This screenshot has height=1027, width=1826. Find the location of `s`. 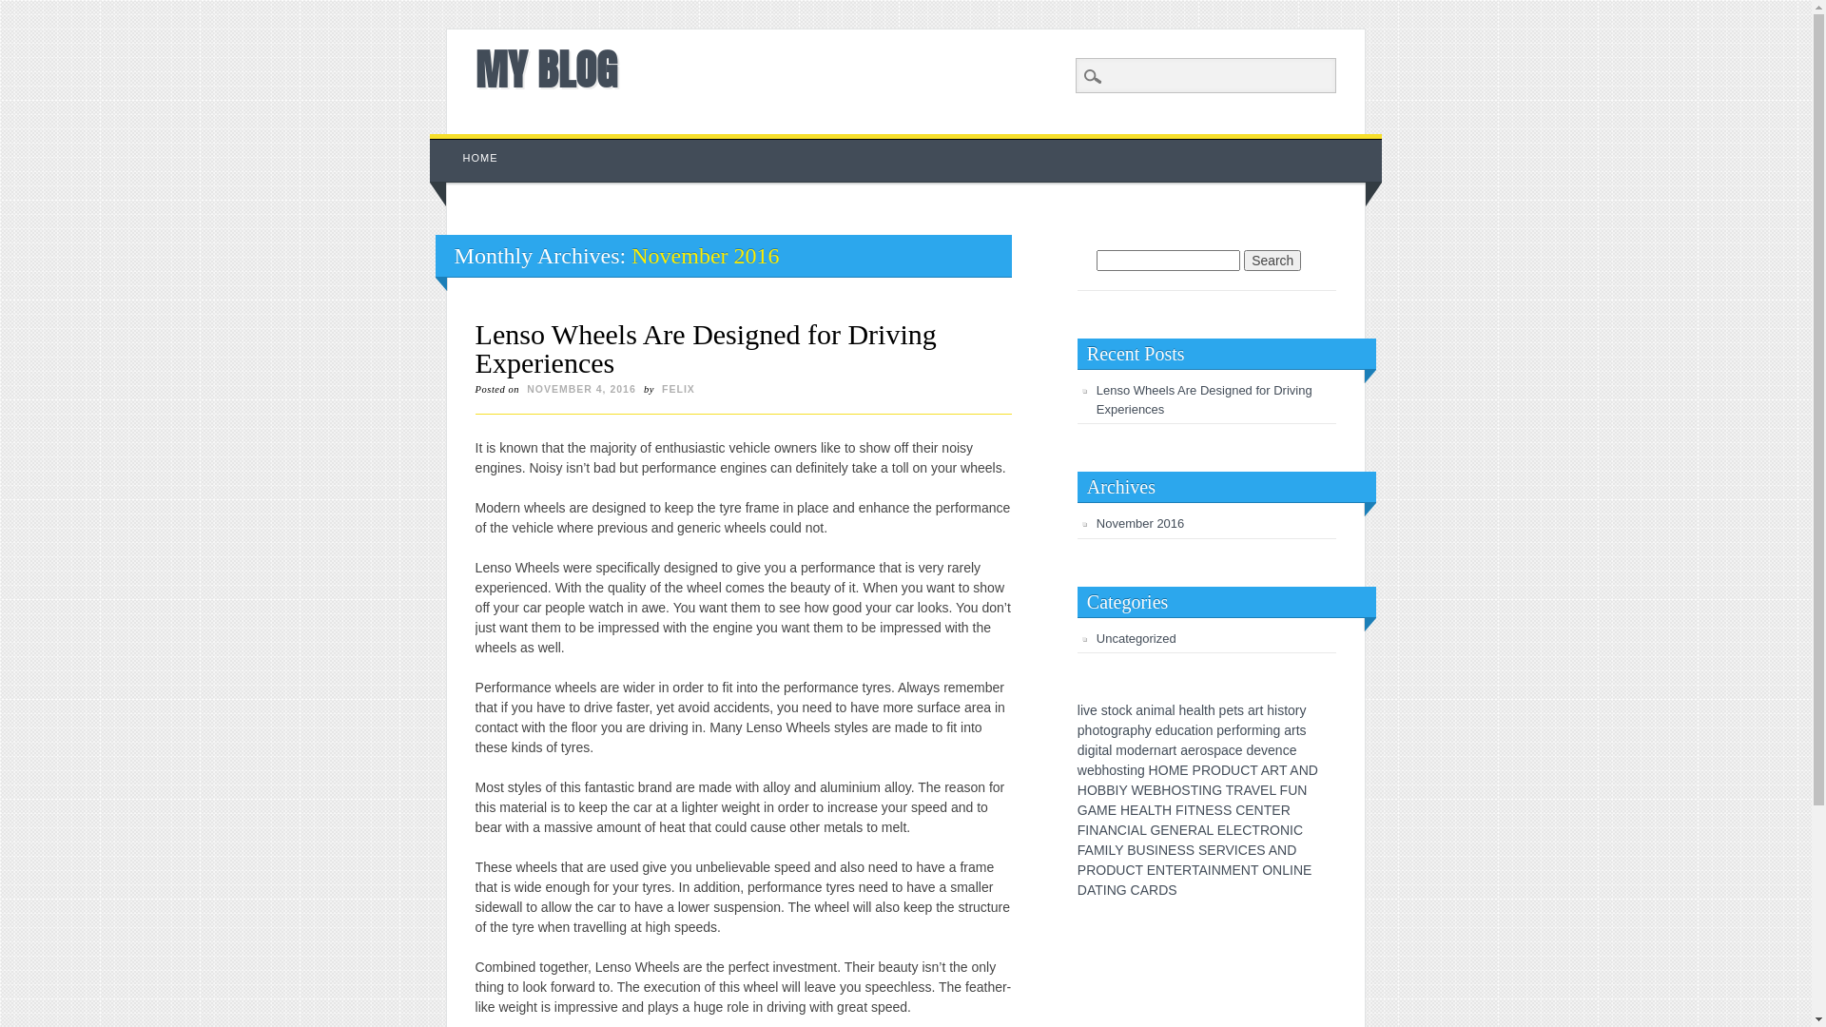

s is located at coordinates (1303, 730).